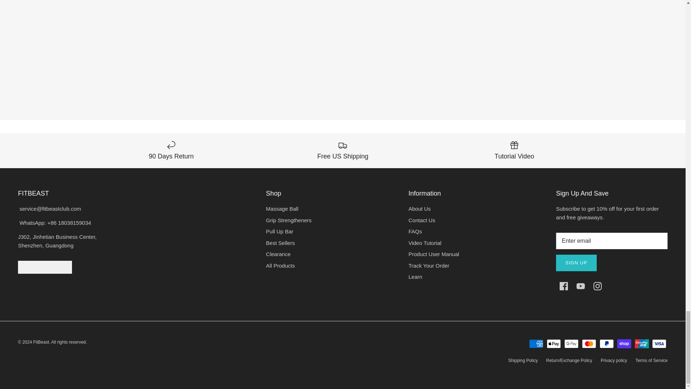 The image size is (691, 389). I want to click on Shop Pay, so click(624, 344).